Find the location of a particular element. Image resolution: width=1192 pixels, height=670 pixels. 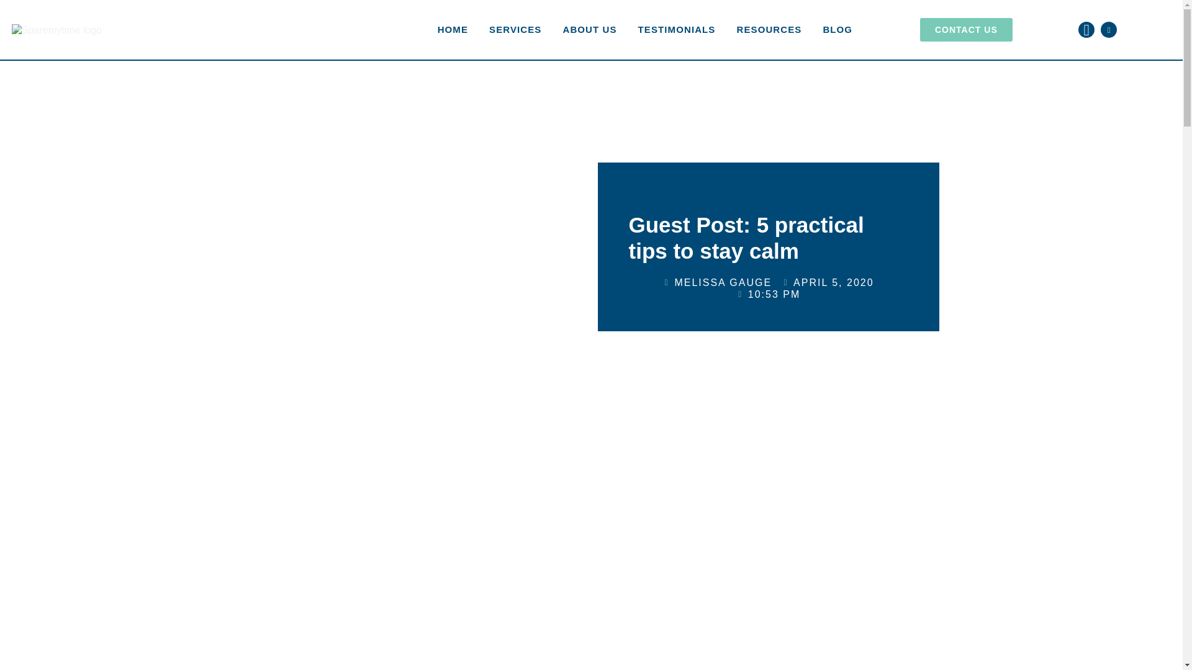

BLOG is located at coordinates (837, 30).